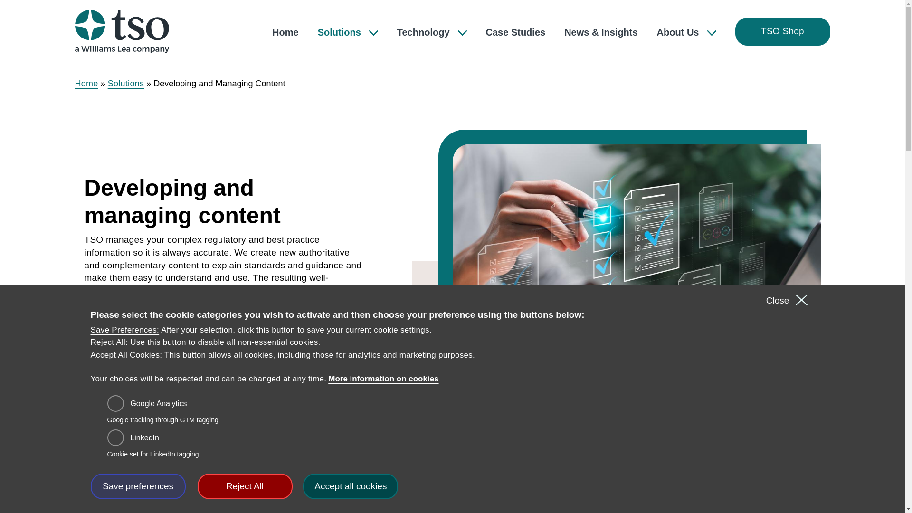  Describe the element at coordinates (138, 486) in the screenshot. I see `Save preferences` at that location.